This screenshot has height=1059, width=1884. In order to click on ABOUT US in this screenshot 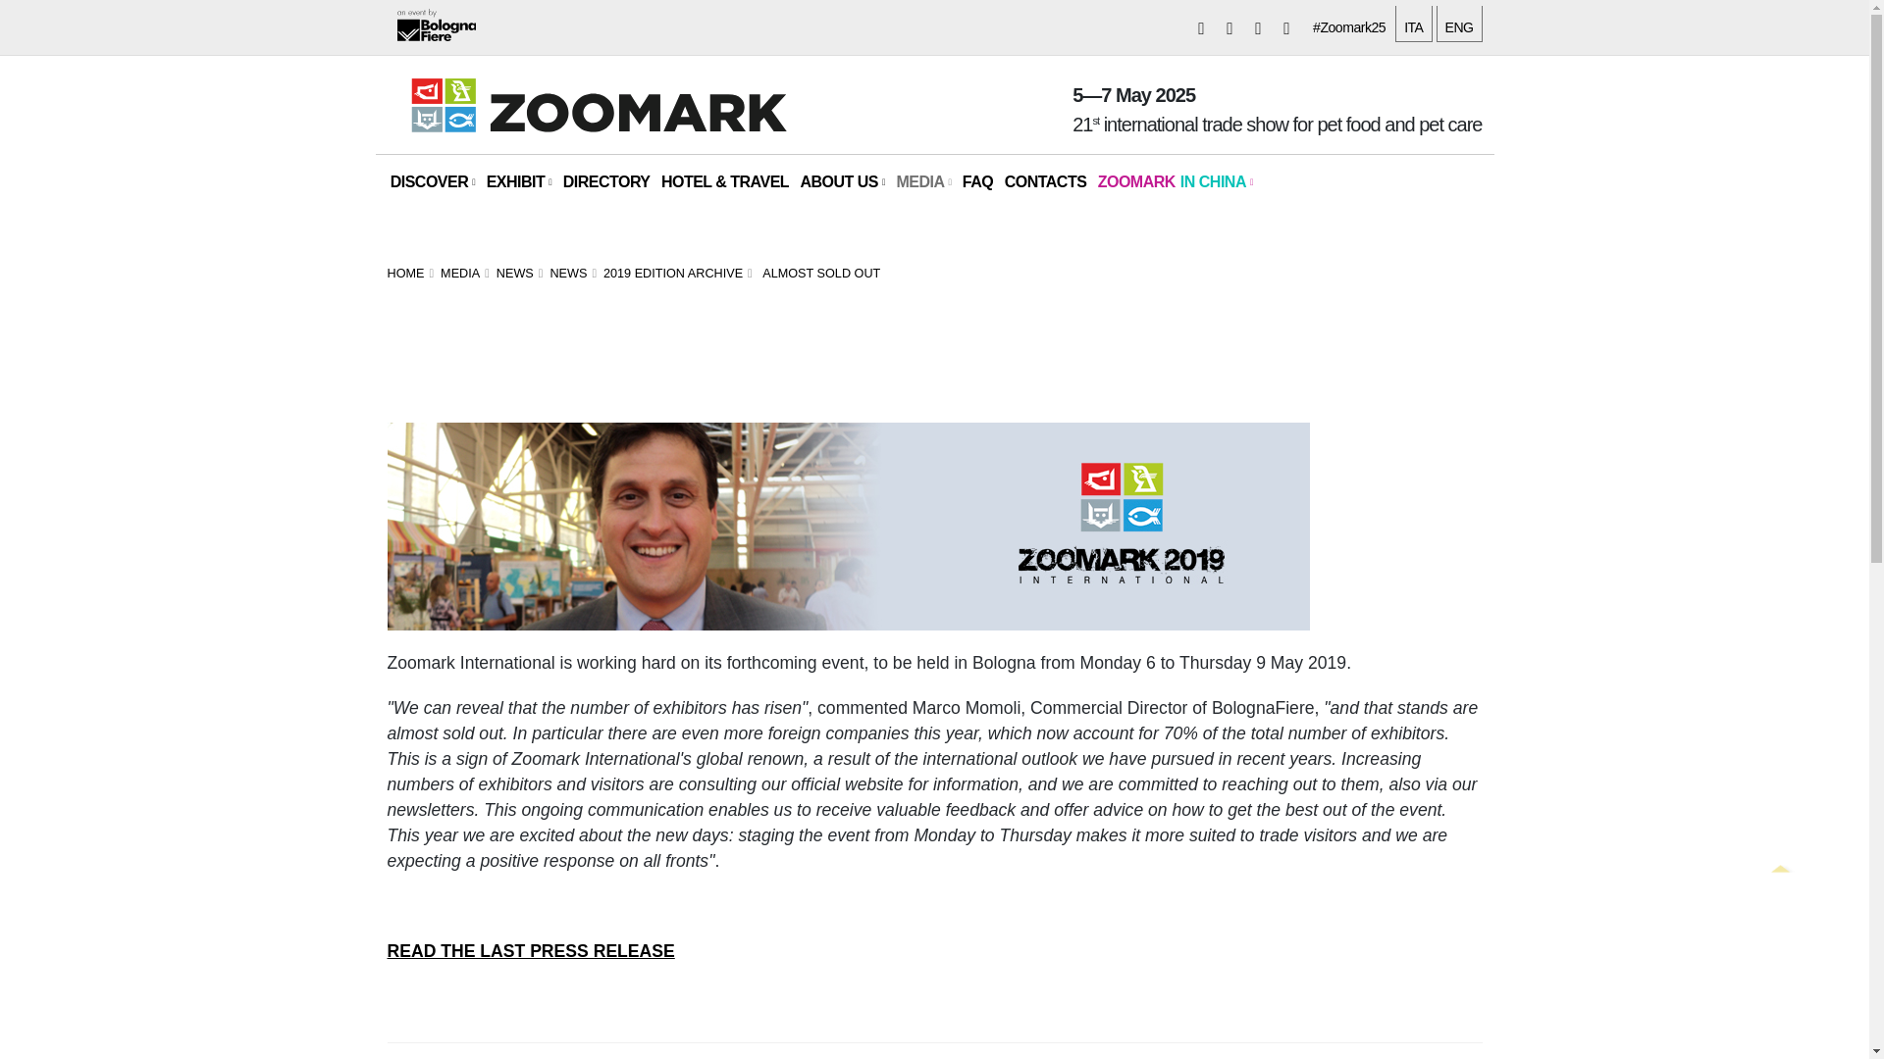, I will do `click(842, 181)`.